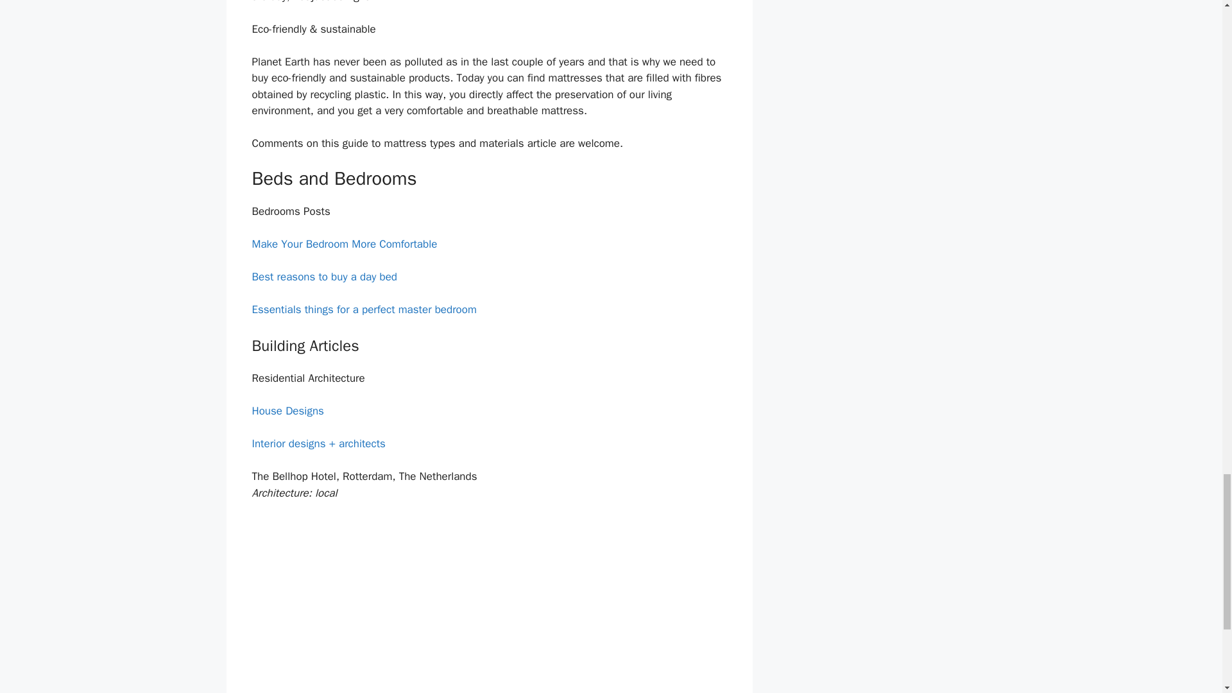 Image resolution: width=1232 pixels, height=693 pixels. What do you see at coordinates (287, 411) in the screenshot?
I see `House Designs` at bounding box center [287, 411].